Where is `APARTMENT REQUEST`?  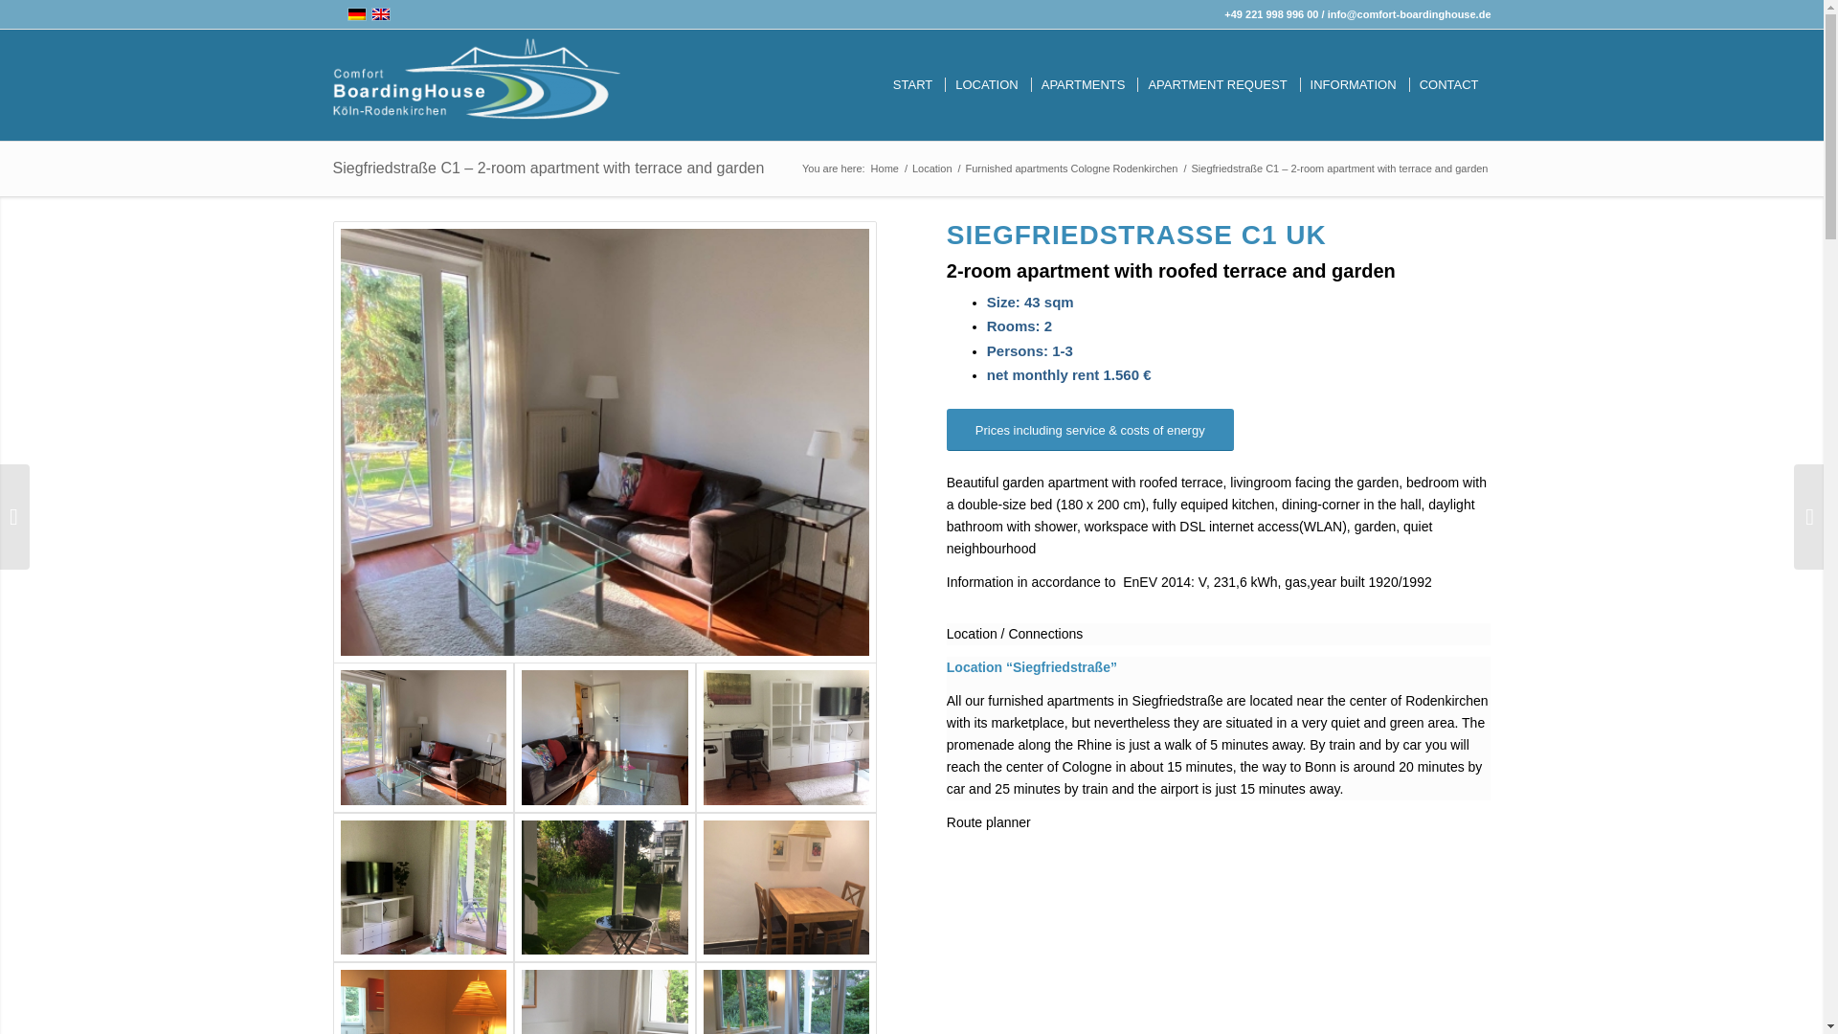
APARTMENT REQUEST is located at coordinates (1218, 84).